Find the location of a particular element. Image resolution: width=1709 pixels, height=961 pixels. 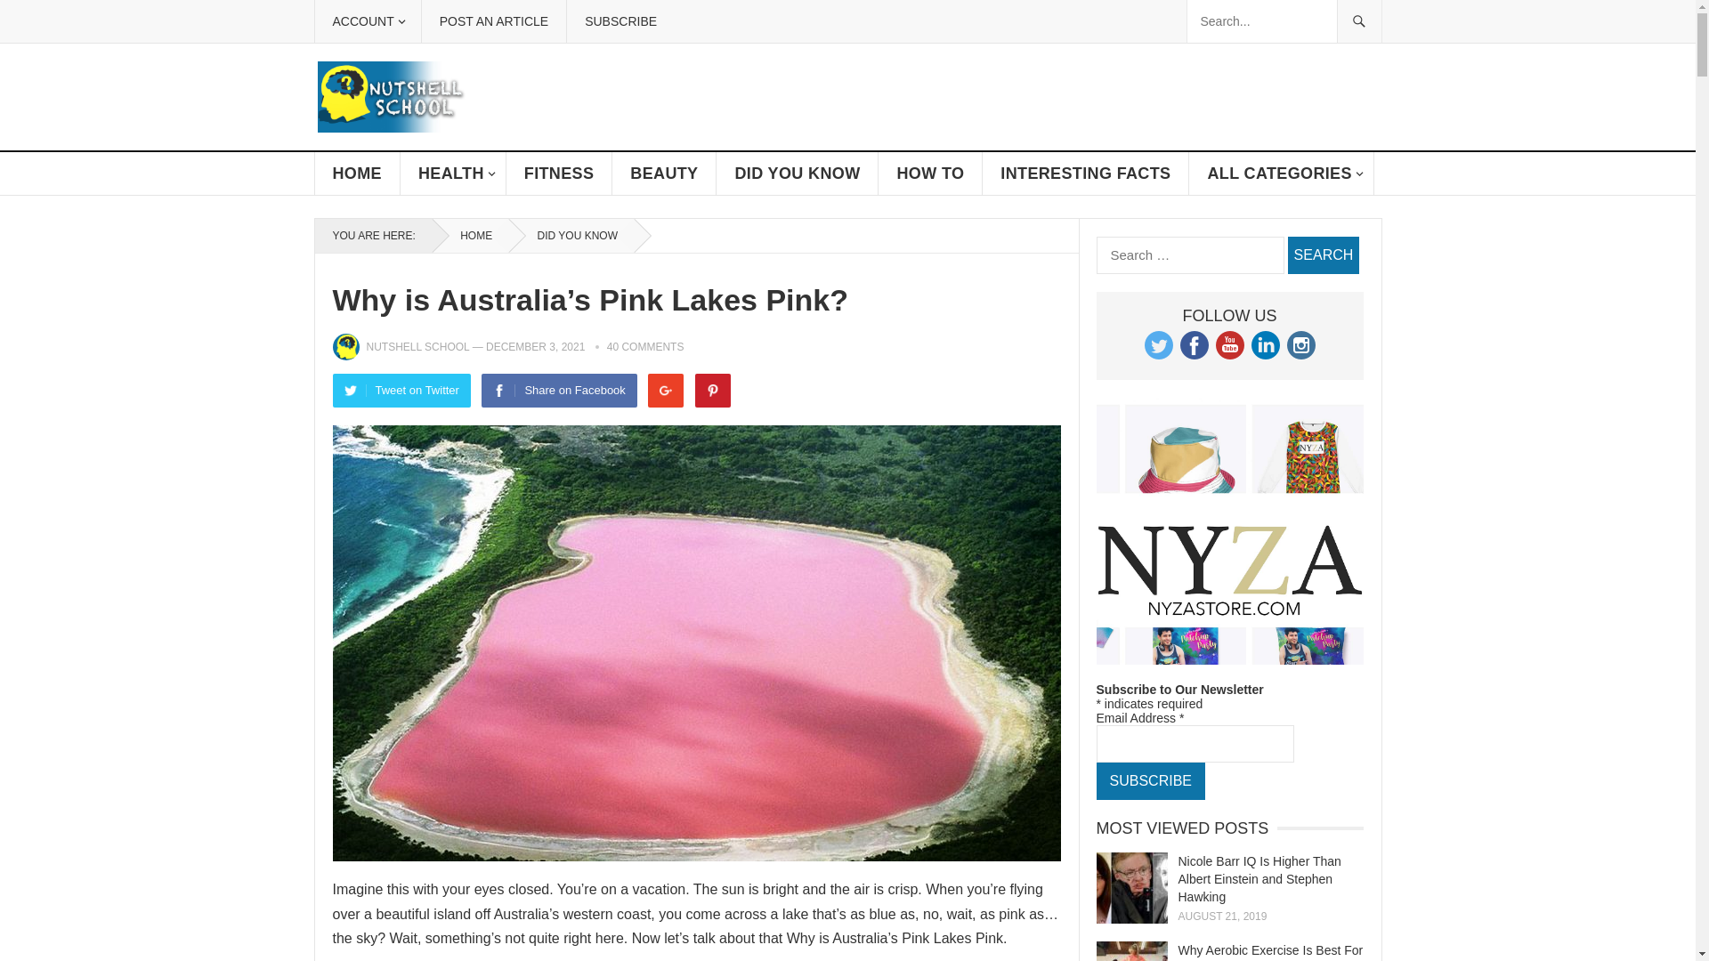

SUBSCRIBE is located at coordinates (620, 21).